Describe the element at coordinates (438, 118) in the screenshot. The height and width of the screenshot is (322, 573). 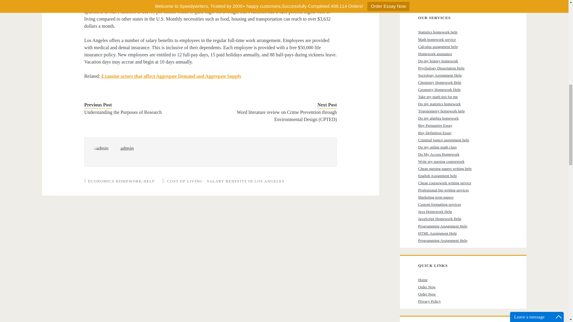
I see `Do my algebra homework` at that location.